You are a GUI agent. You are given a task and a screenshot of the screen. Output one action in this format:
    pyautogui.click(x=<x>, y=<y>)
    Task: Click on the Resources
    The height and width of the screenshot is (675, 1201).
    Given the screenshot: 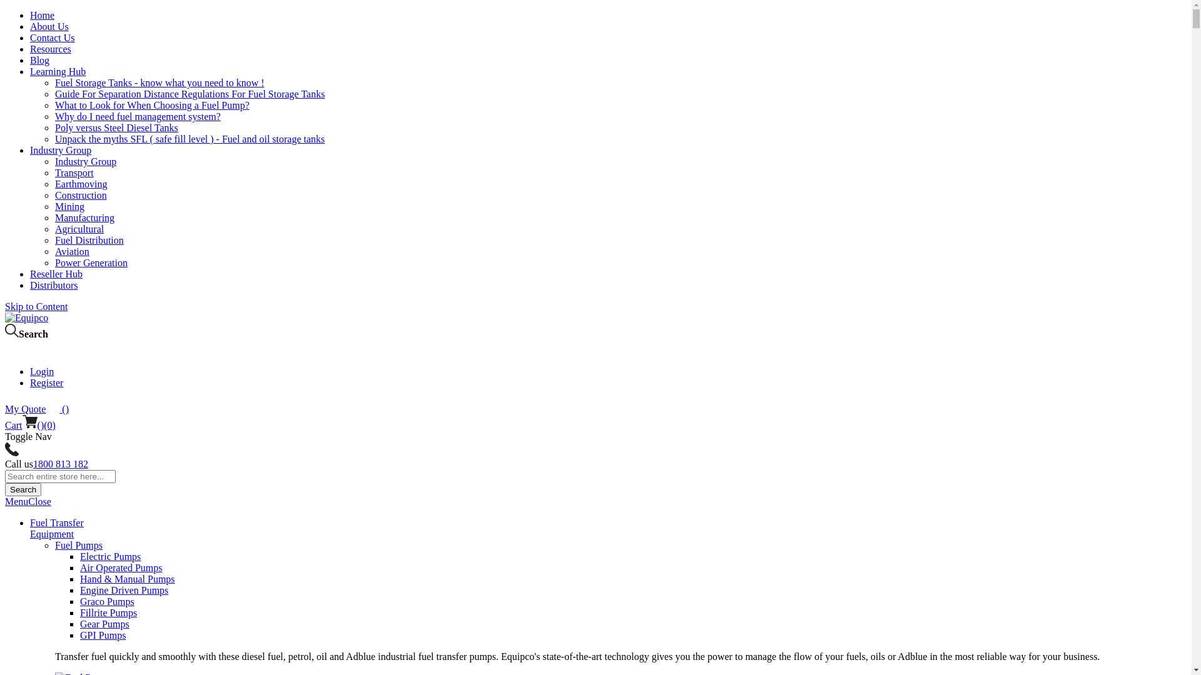 What is the action you would take?
    pyautogui.click(x=51, y=49)
    